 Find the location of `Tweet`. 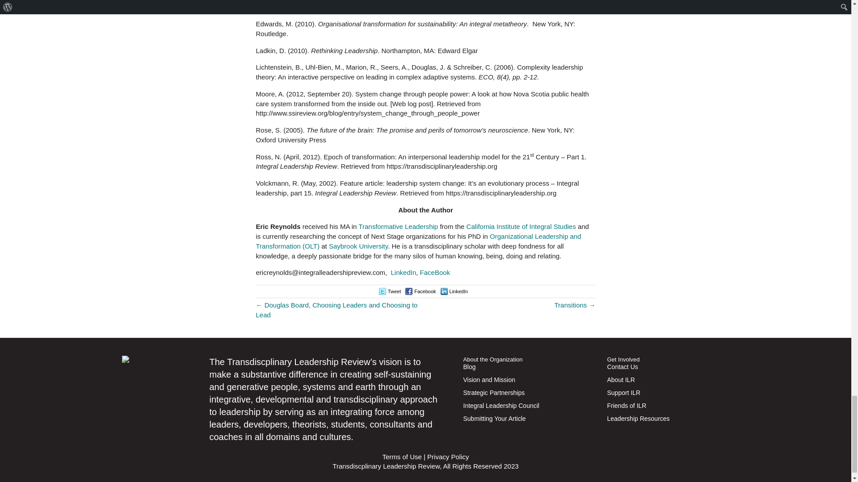

Tweet is located at coordinates (394, 291).